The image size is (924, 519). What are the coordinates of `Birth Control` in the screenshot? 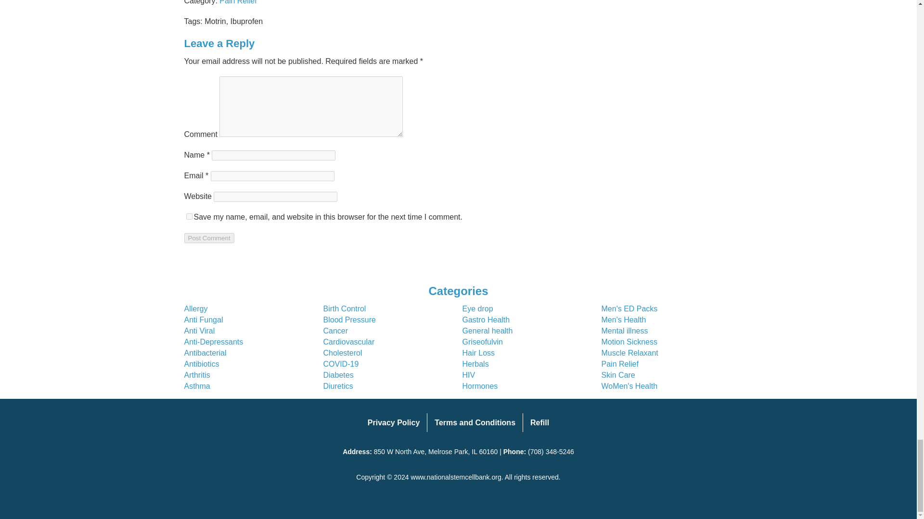 It's located at (345, 309).